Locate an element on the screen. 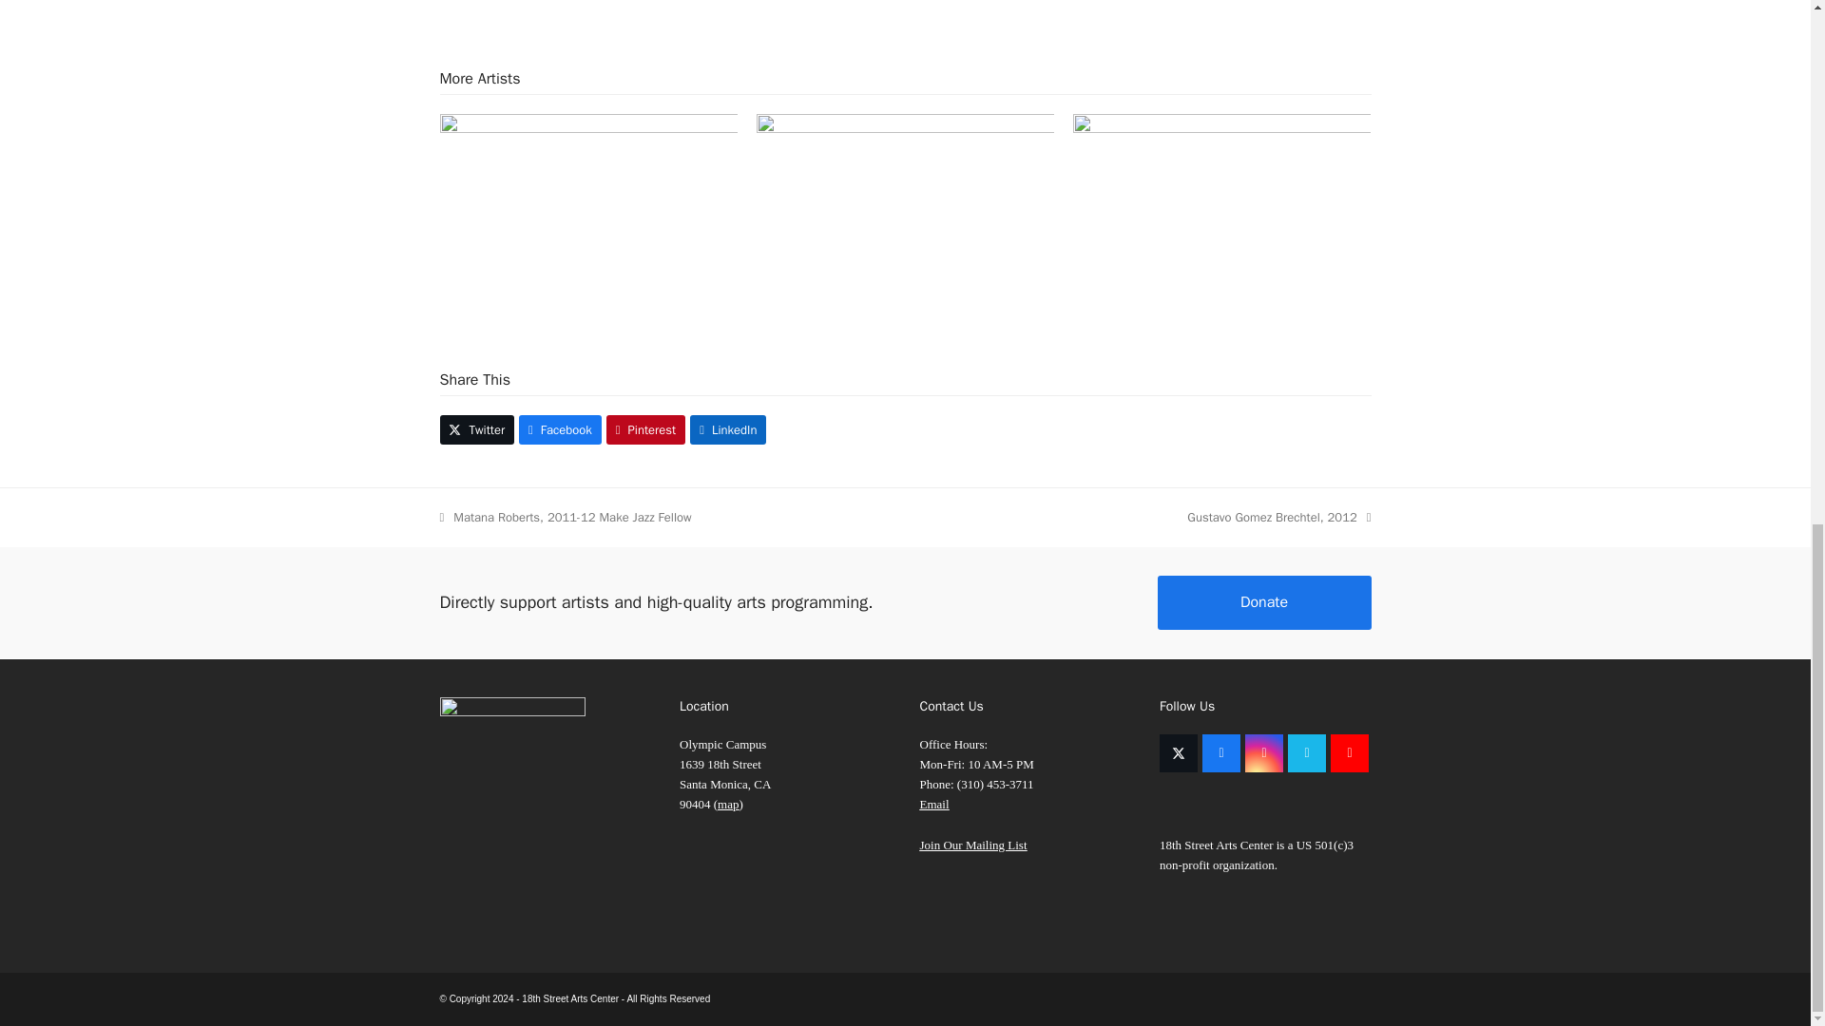  Instagram is located at coordinates (1263, 753).